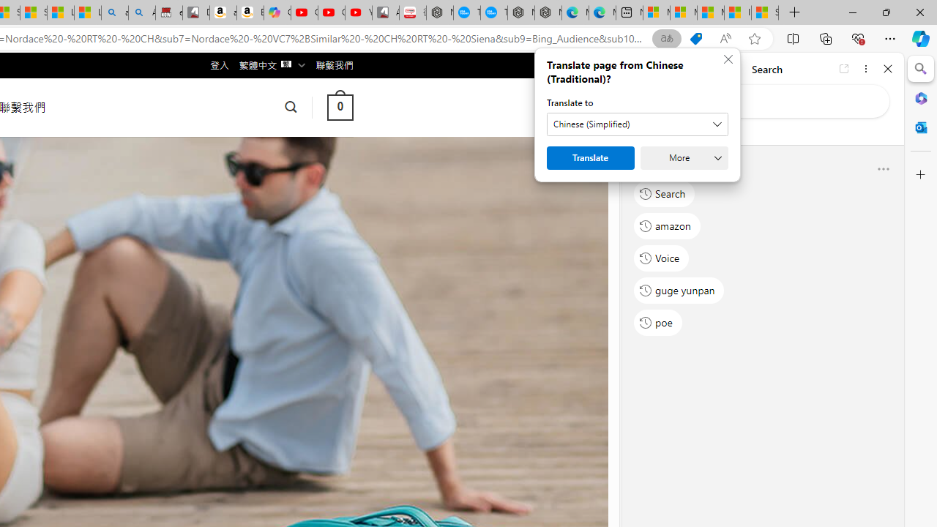 This screenshot has width=937, height=527. I want to click on YouTube Kids - An App Created for Kids to Explore Content, so click(359, 13).